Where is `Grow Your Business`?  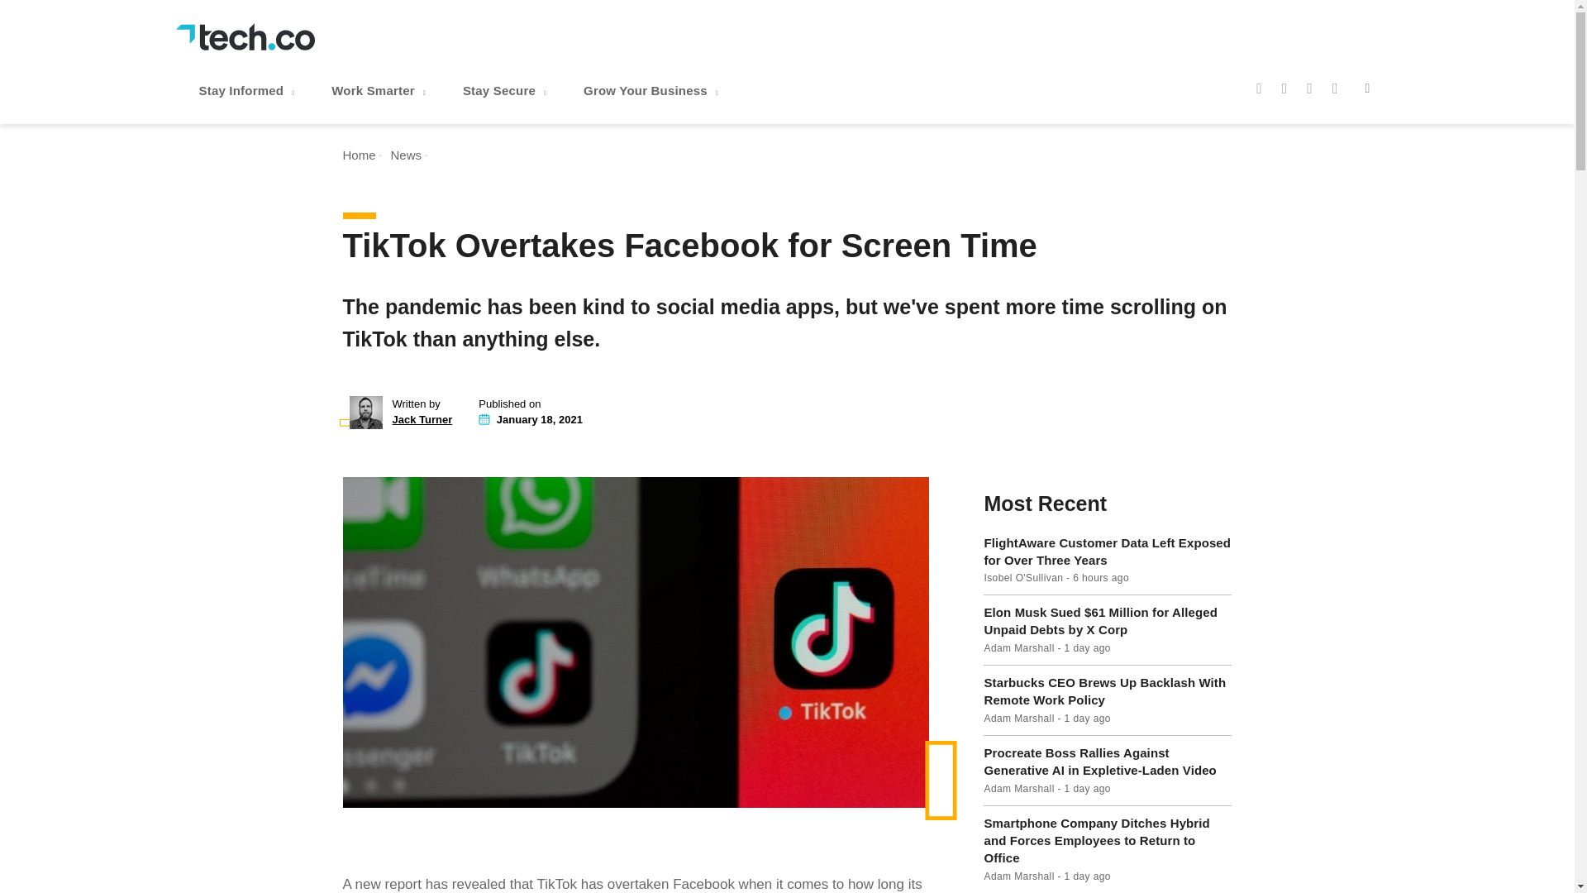 Grow Your Business is located at coordinates (653, 91).